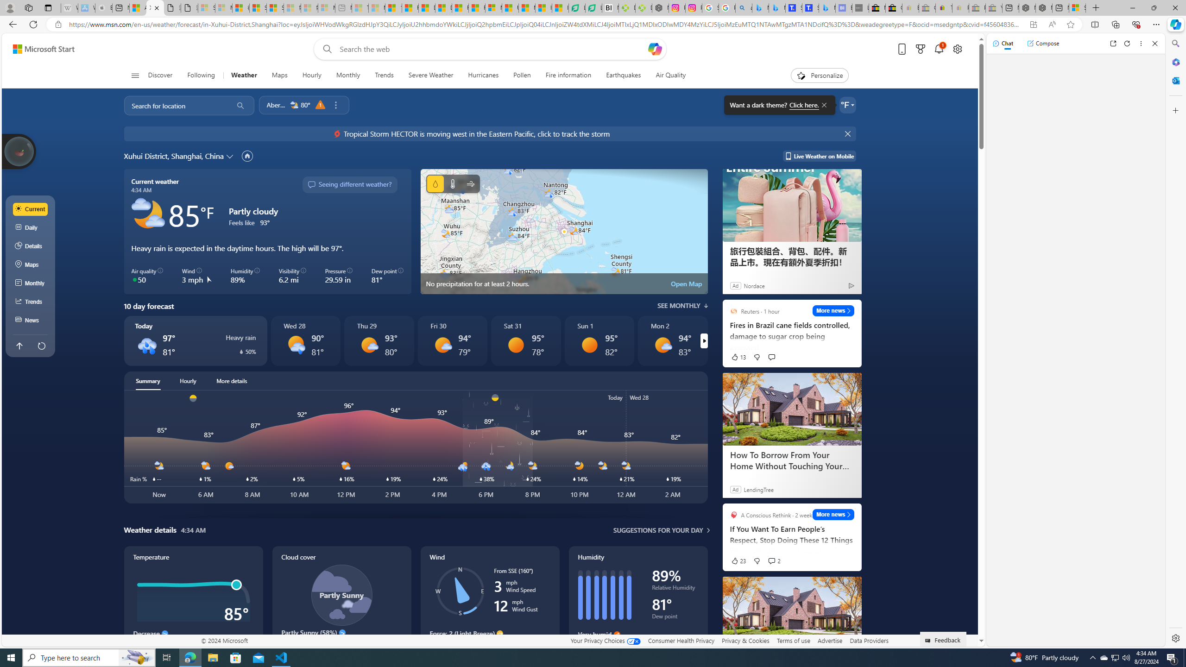 This screenshot has width=1186, height=667. Describe the element at coordinates (851, 285) in the screenshot. I see `Ad Choice` at that location.